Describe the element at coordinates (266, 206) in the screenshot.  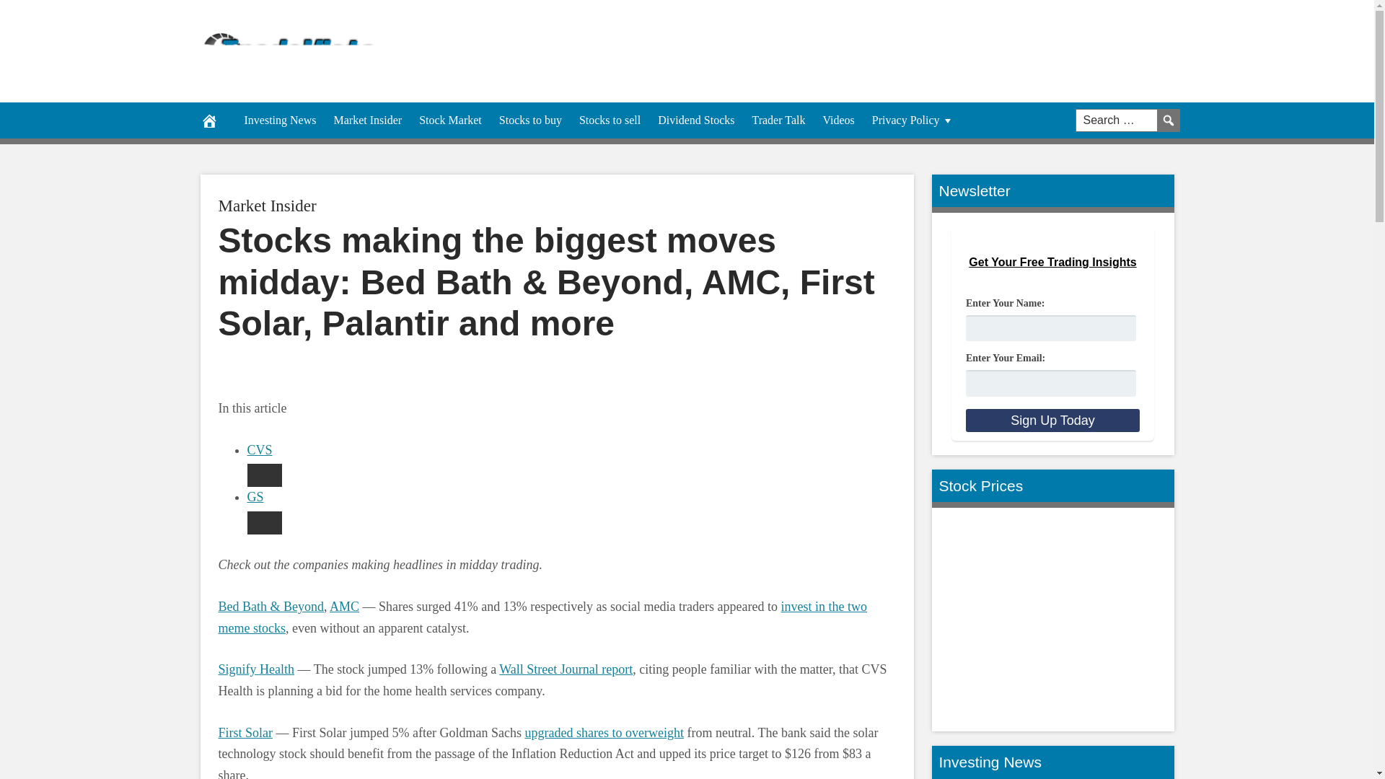
I see `Market Insider` at that location.